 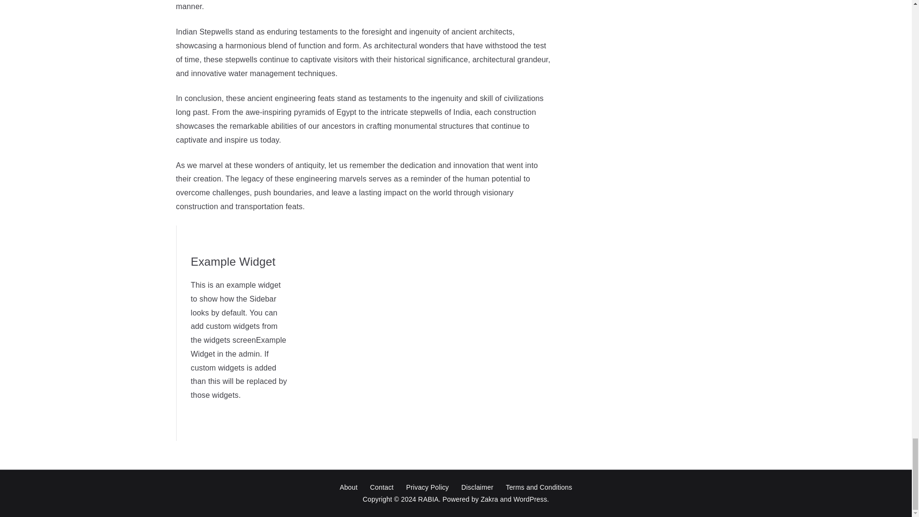 I want to click on Disclaimer, so click(x=477, y=487).